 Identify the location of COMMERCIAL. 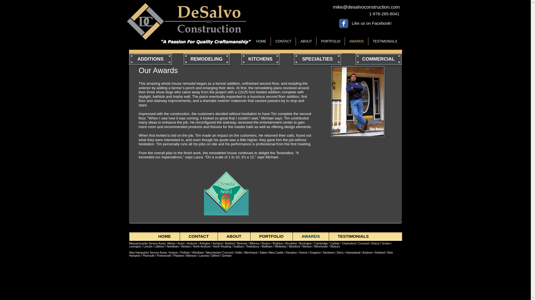
(378, 59).